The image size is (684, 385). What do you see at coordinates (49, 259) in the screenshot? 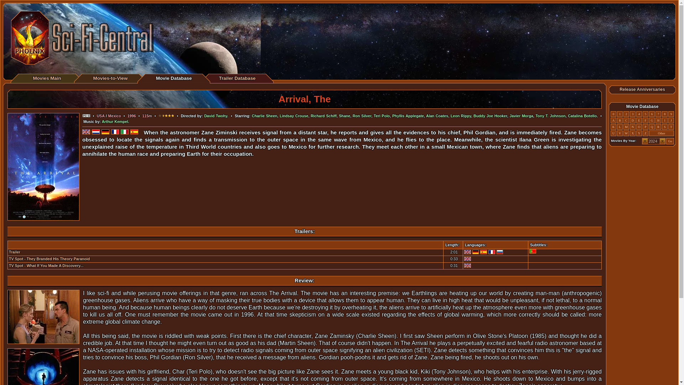
I see `TV Spot - They Branded His Theory Paranoid` at bounding box center [49, 259].